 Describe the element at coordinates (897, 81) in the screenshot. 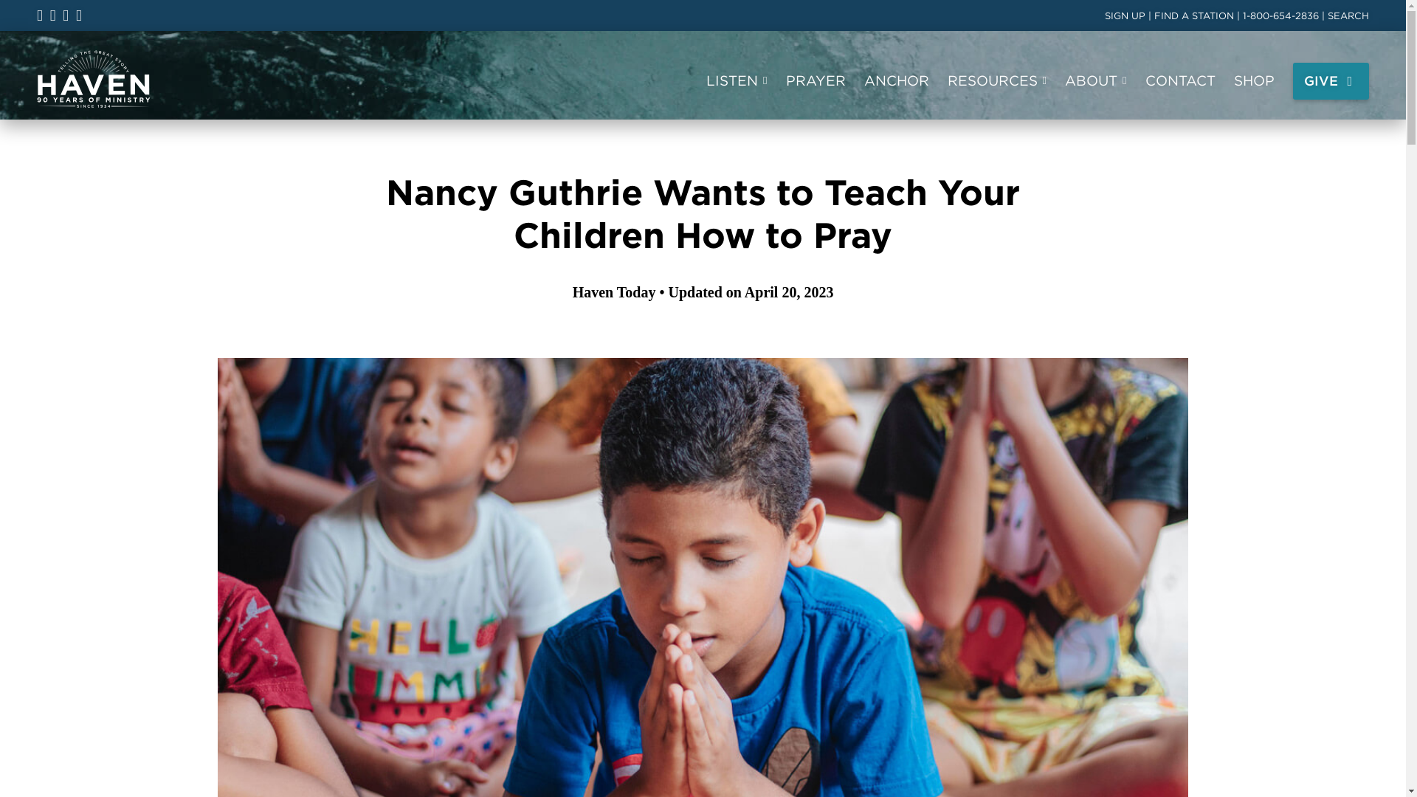

I see `ANCHOR` at that location.